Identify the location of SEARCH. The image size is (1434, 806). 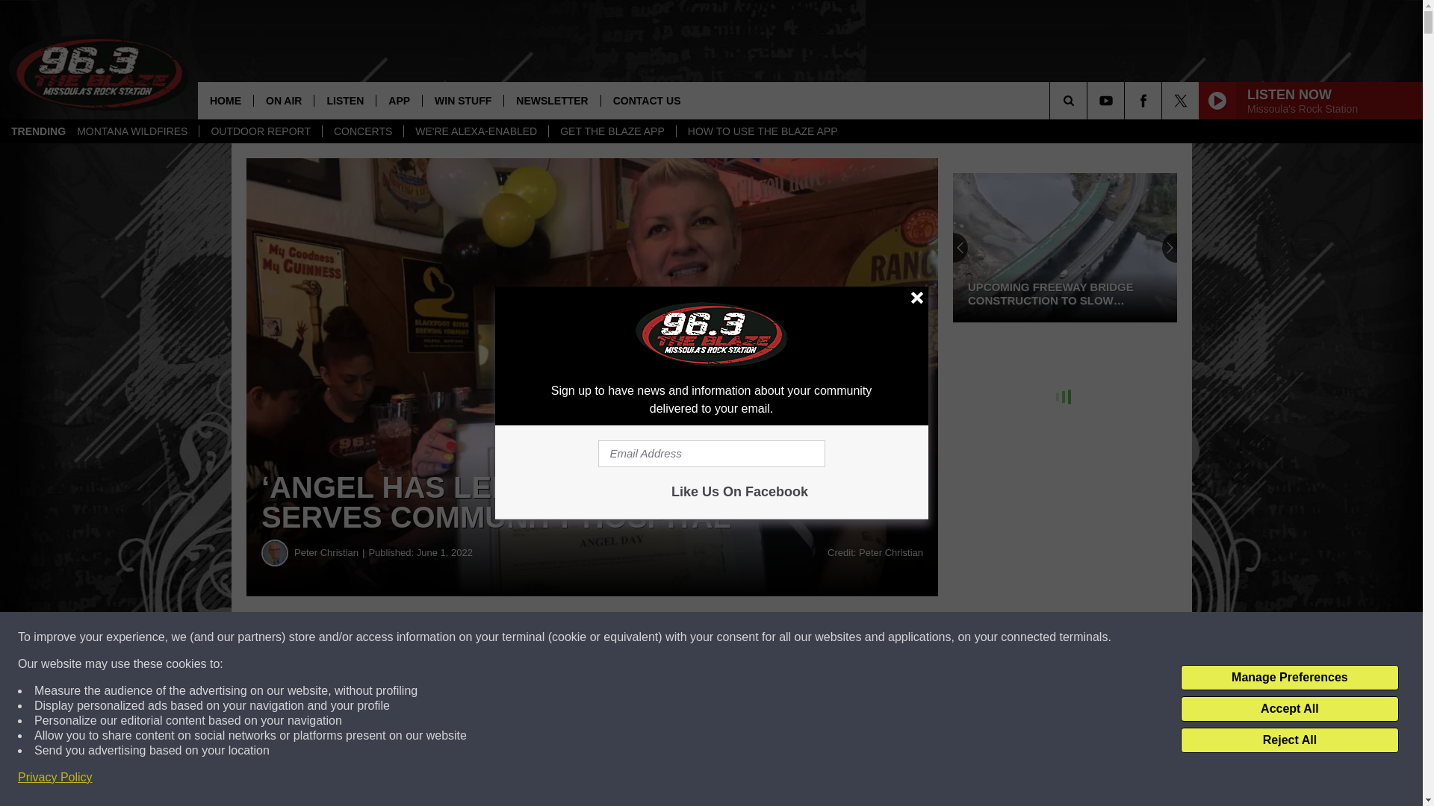
(1089, 100).